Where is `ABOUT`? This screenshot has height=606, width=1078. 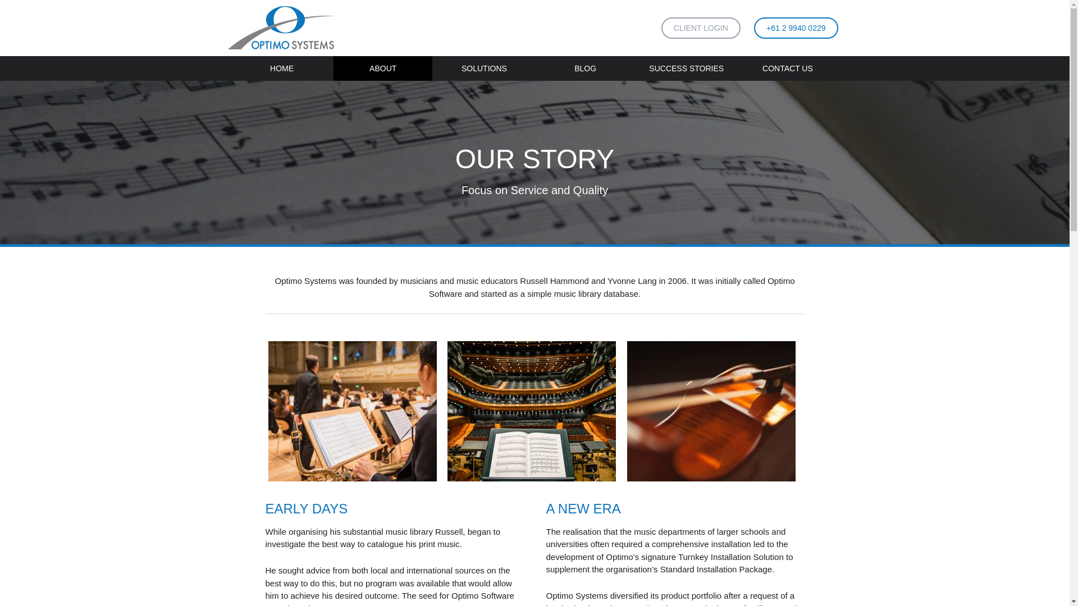
ABOUT is located at coordinates (382, 68).